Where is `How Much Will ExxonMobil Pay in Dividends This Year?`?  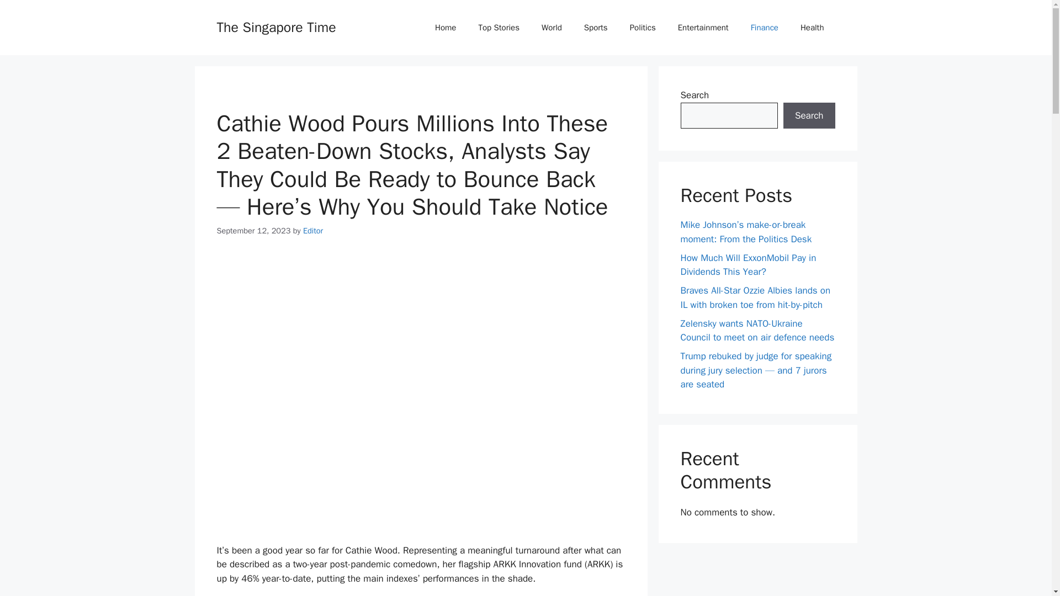 How Much Will ExxonMobil Pay in Dividends This Year? is located at coordinates (748, 264).